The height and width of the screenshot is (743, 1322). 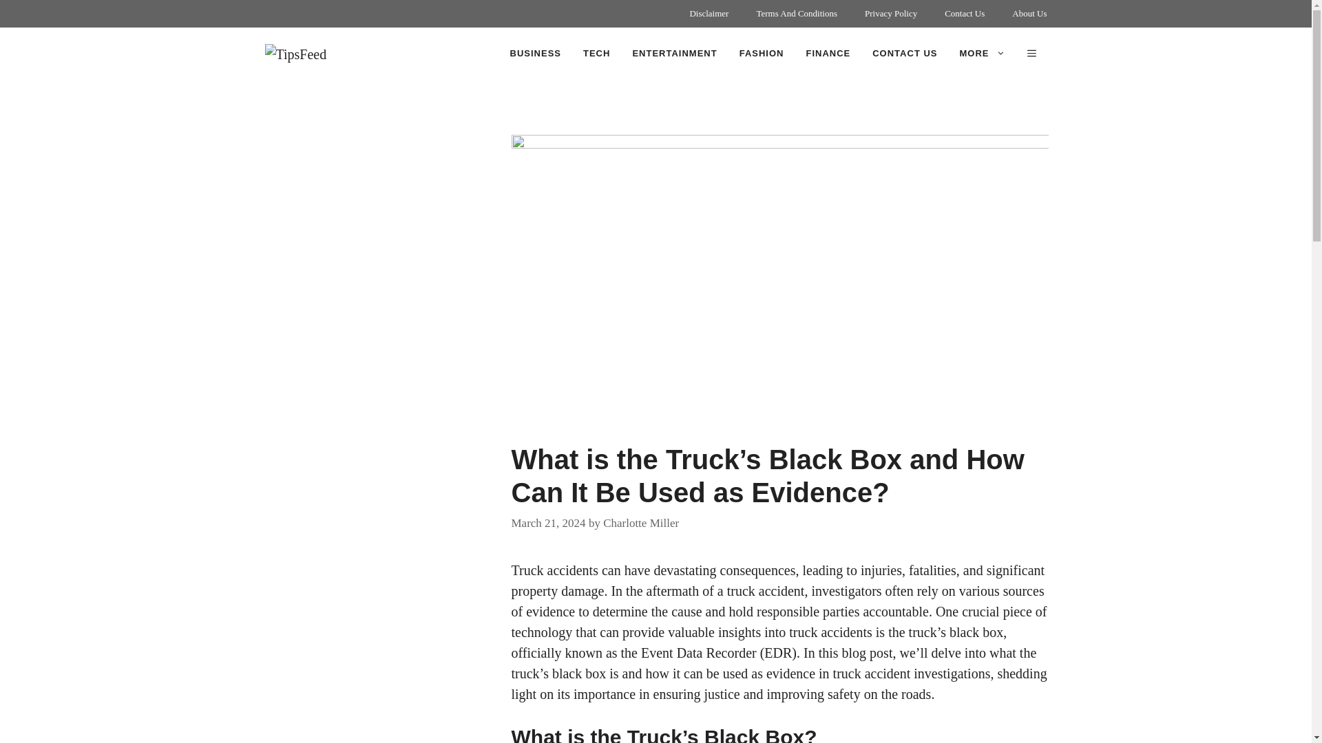 I want to click on Disclaimer, so click(x=709, y=14).